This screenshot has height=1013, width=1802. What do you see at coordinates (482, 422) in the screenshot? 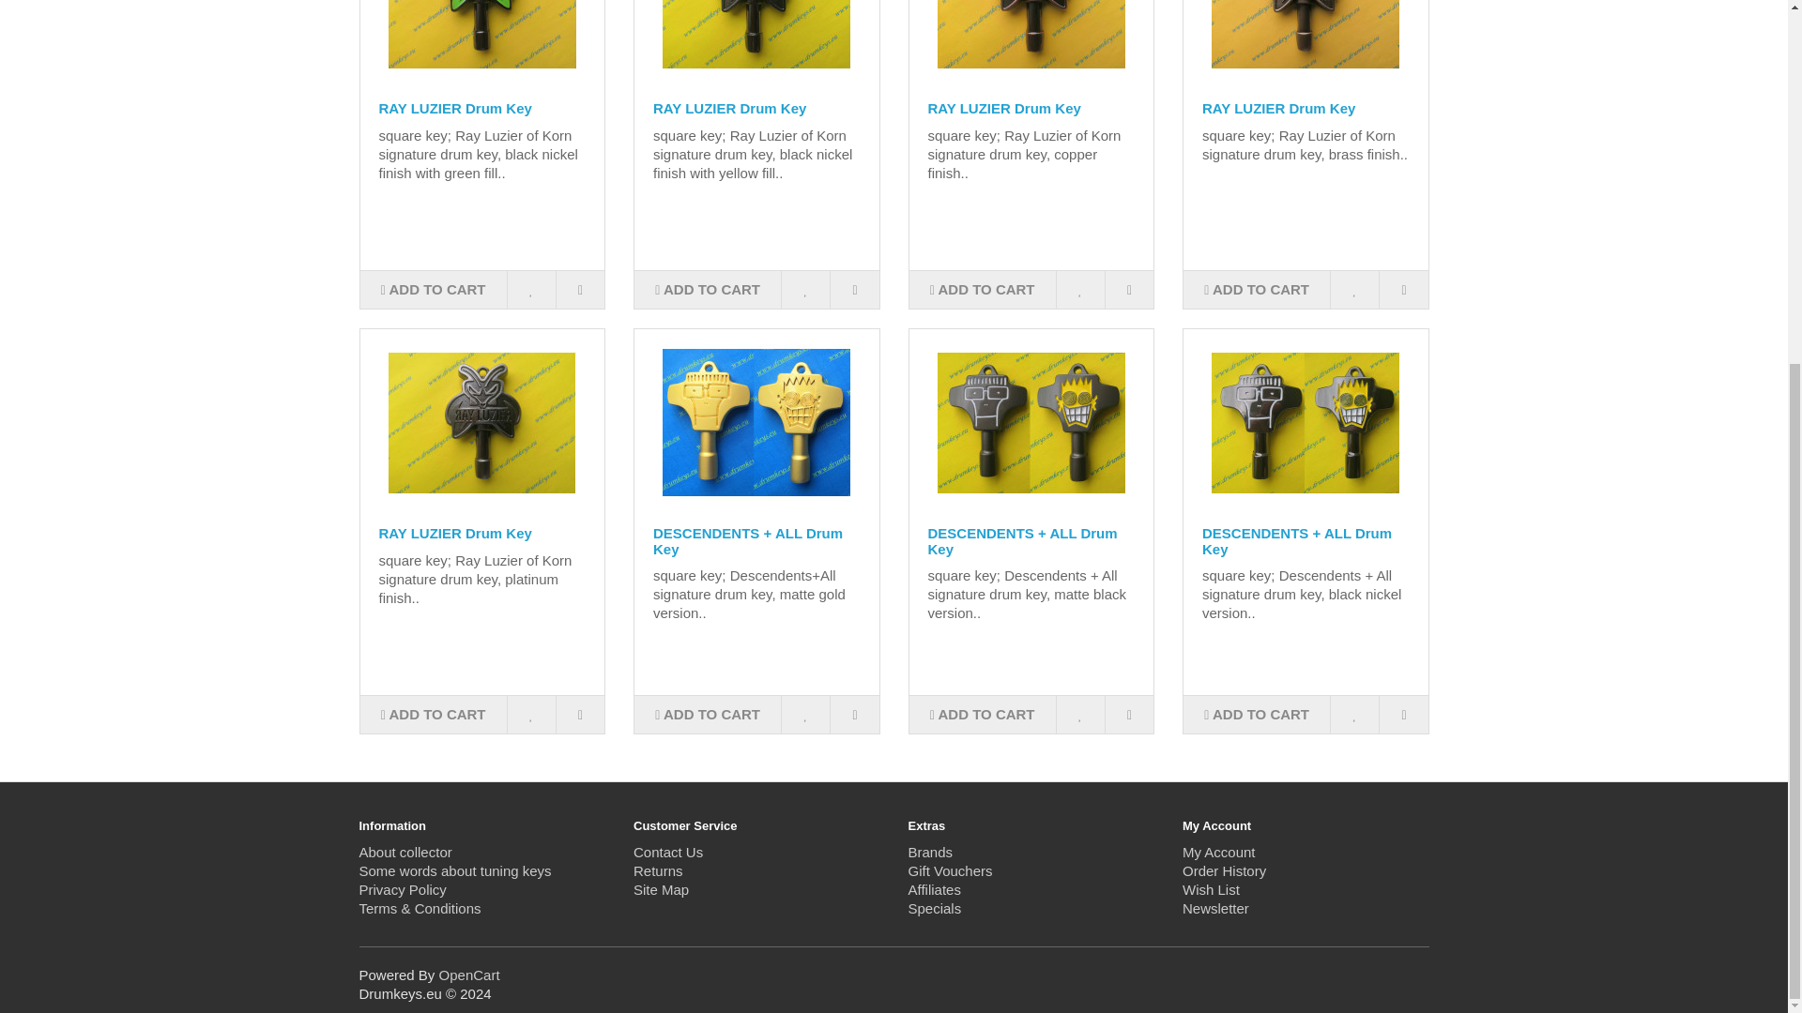
I see `RAY LUZIER Drum Key` at bounding box center [482, 422].